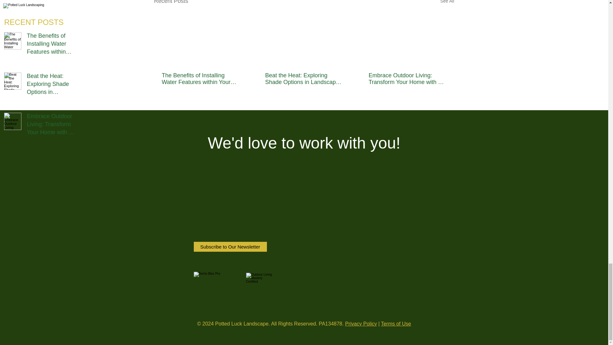 The image size is (613, 345). I want to click on Privacy Policy, so click(361, 324).